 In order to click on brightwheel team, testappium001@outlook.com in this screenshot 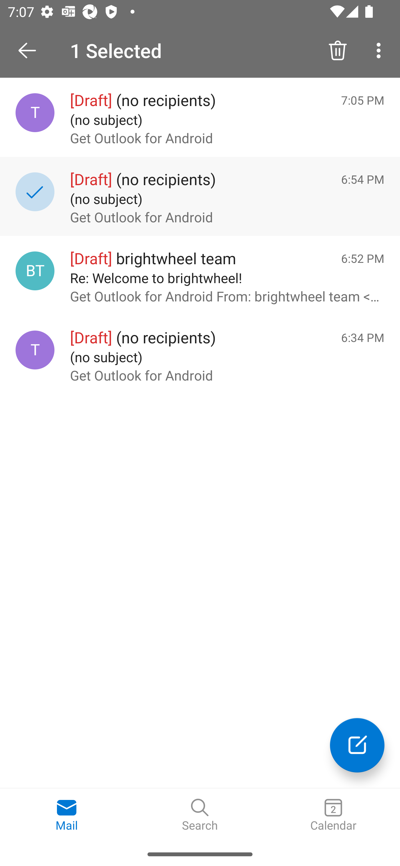, I will do `click(35, 270)`.